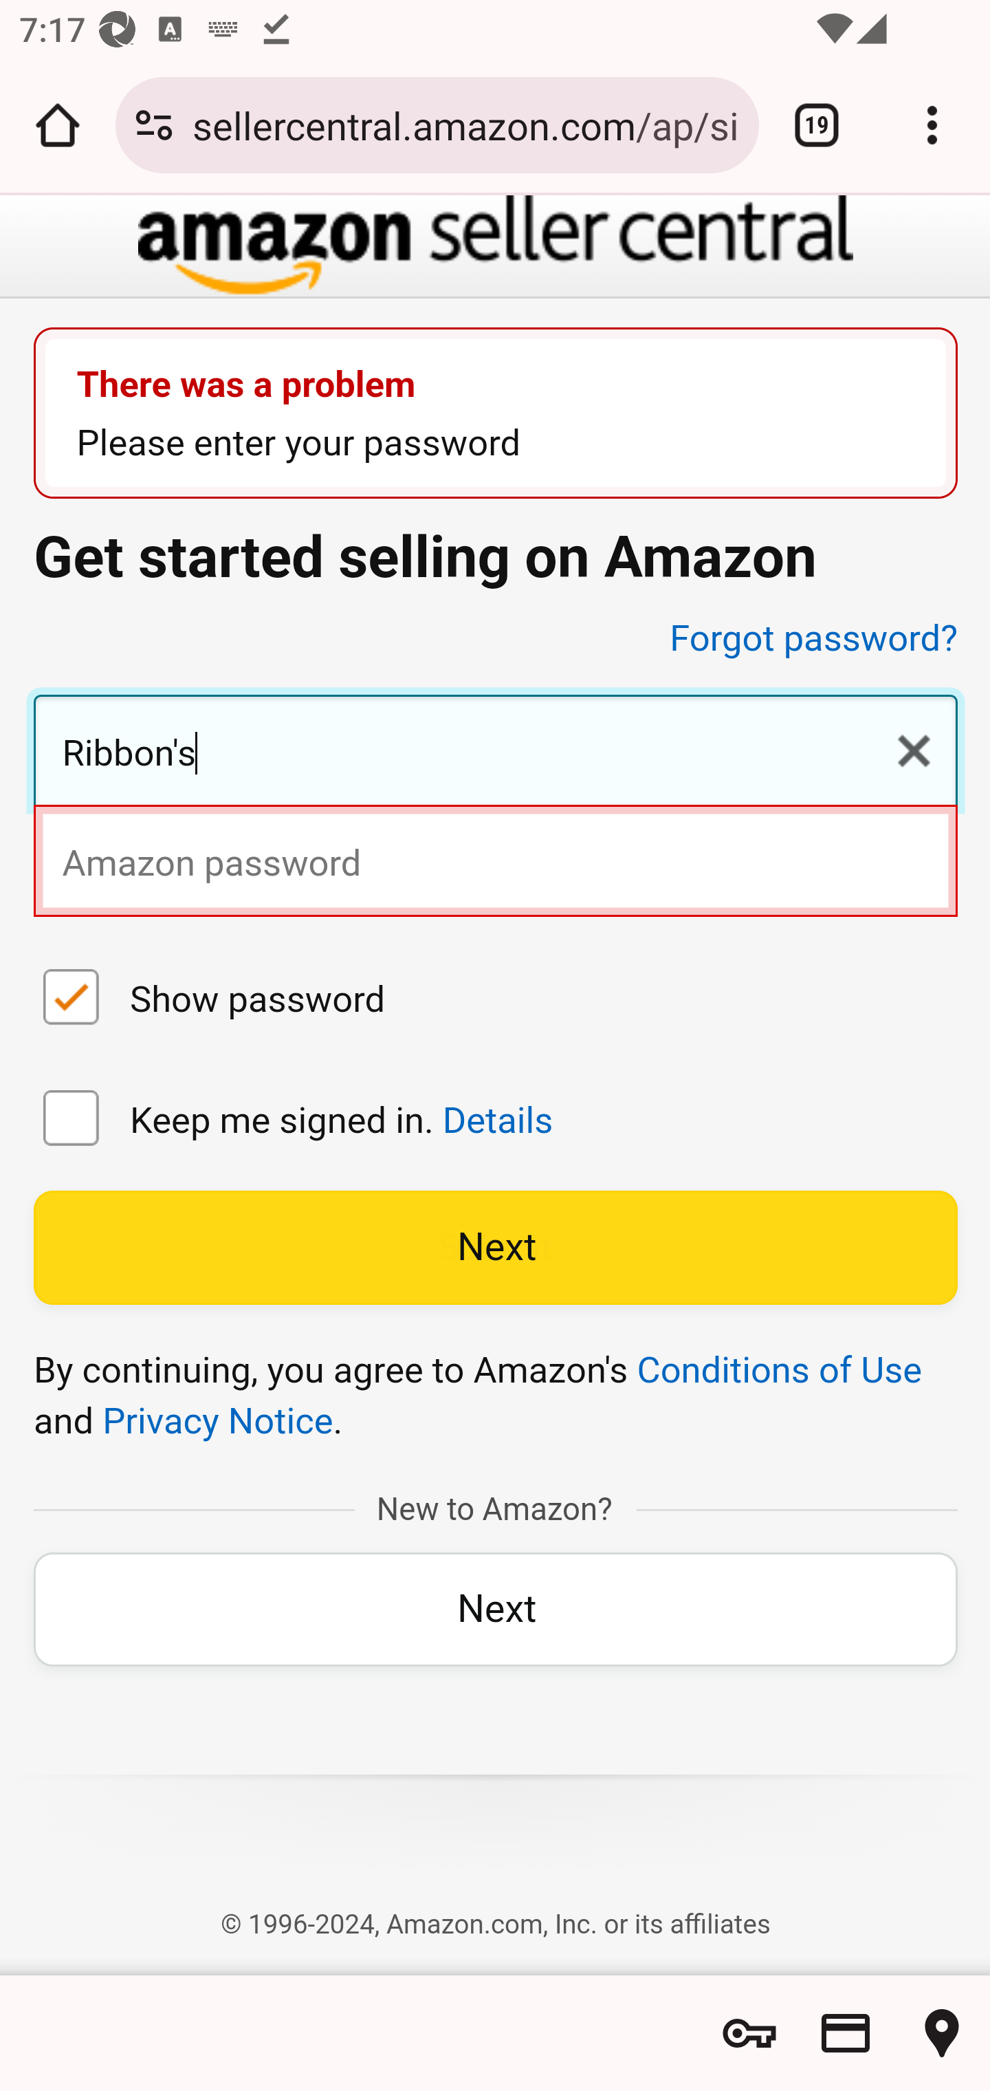 The image size is (990, 2091). I want to click on Conditions of Use, so click(780, 1370).